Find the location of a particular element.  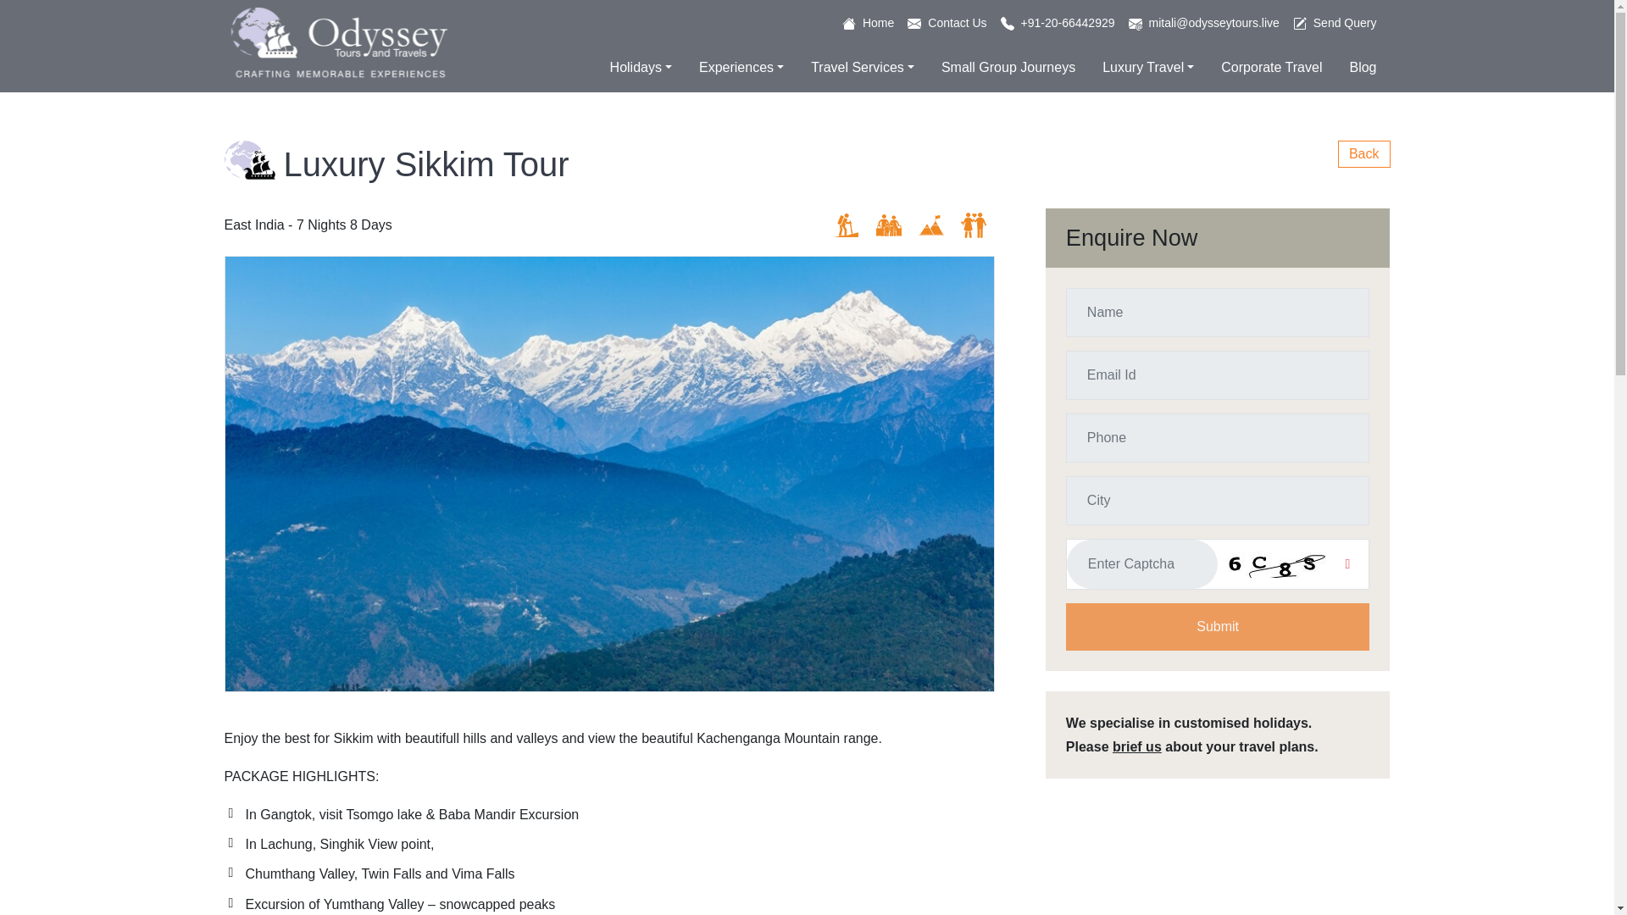

Home is located at coordinates (868, 27).